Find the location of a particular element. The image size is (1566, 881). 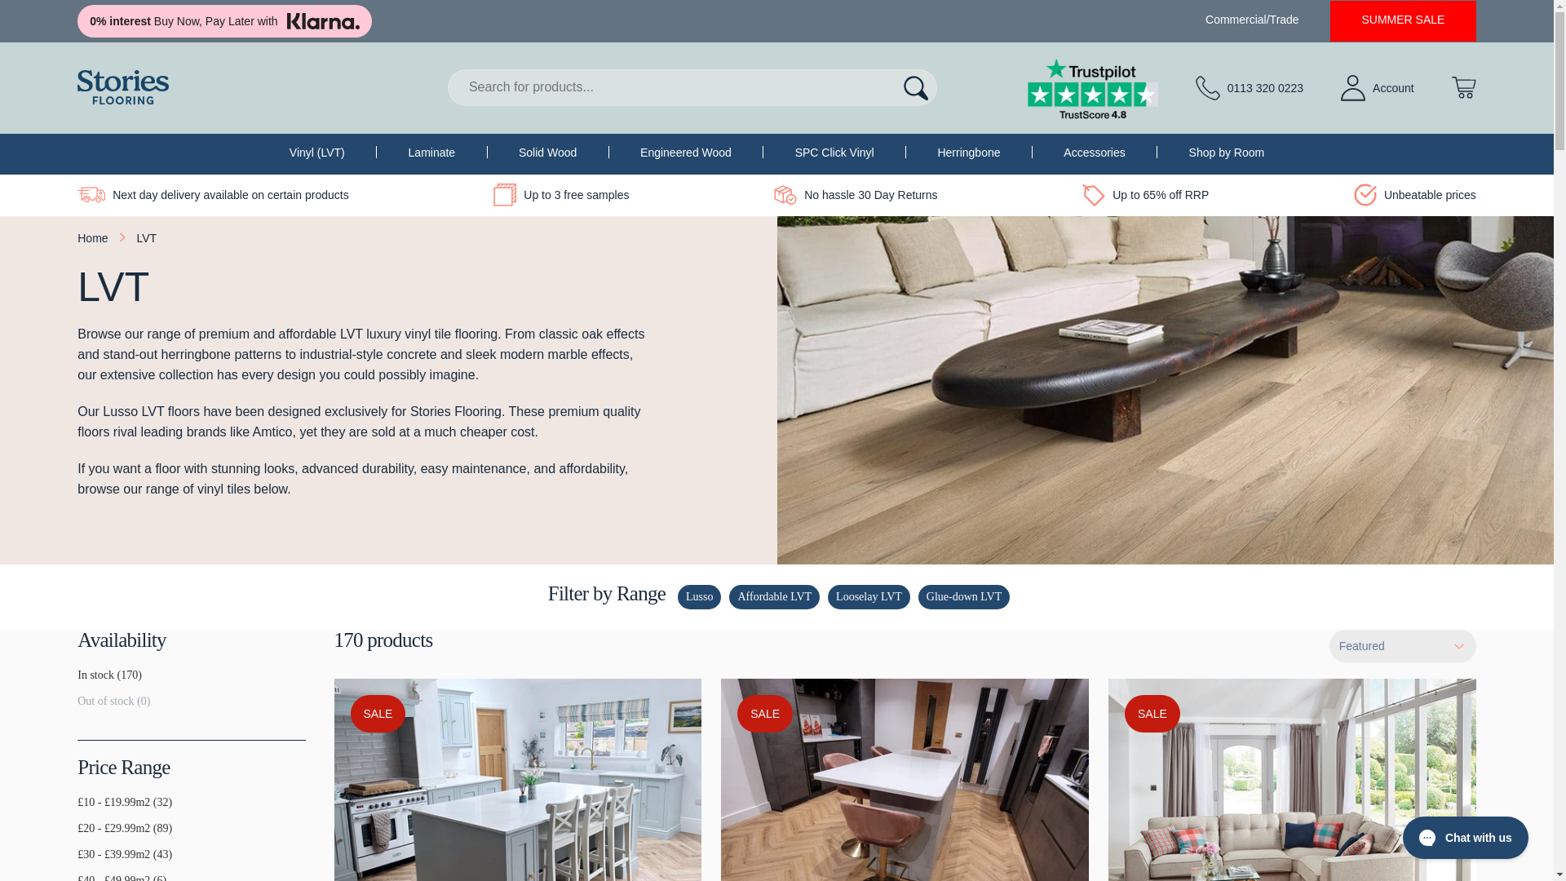

0 is located at coordinates (83, 707).